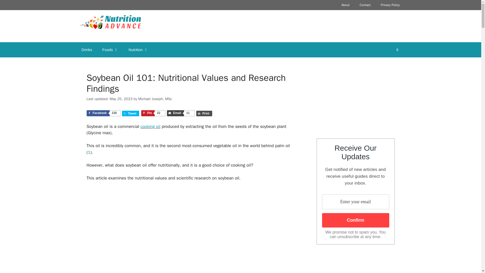 The width and height of the screenshot is (485, 273). What do you see at coordinates (153, 113) in the screenshot?
I see `Privacy Policy` at bounding box center [153, 113].